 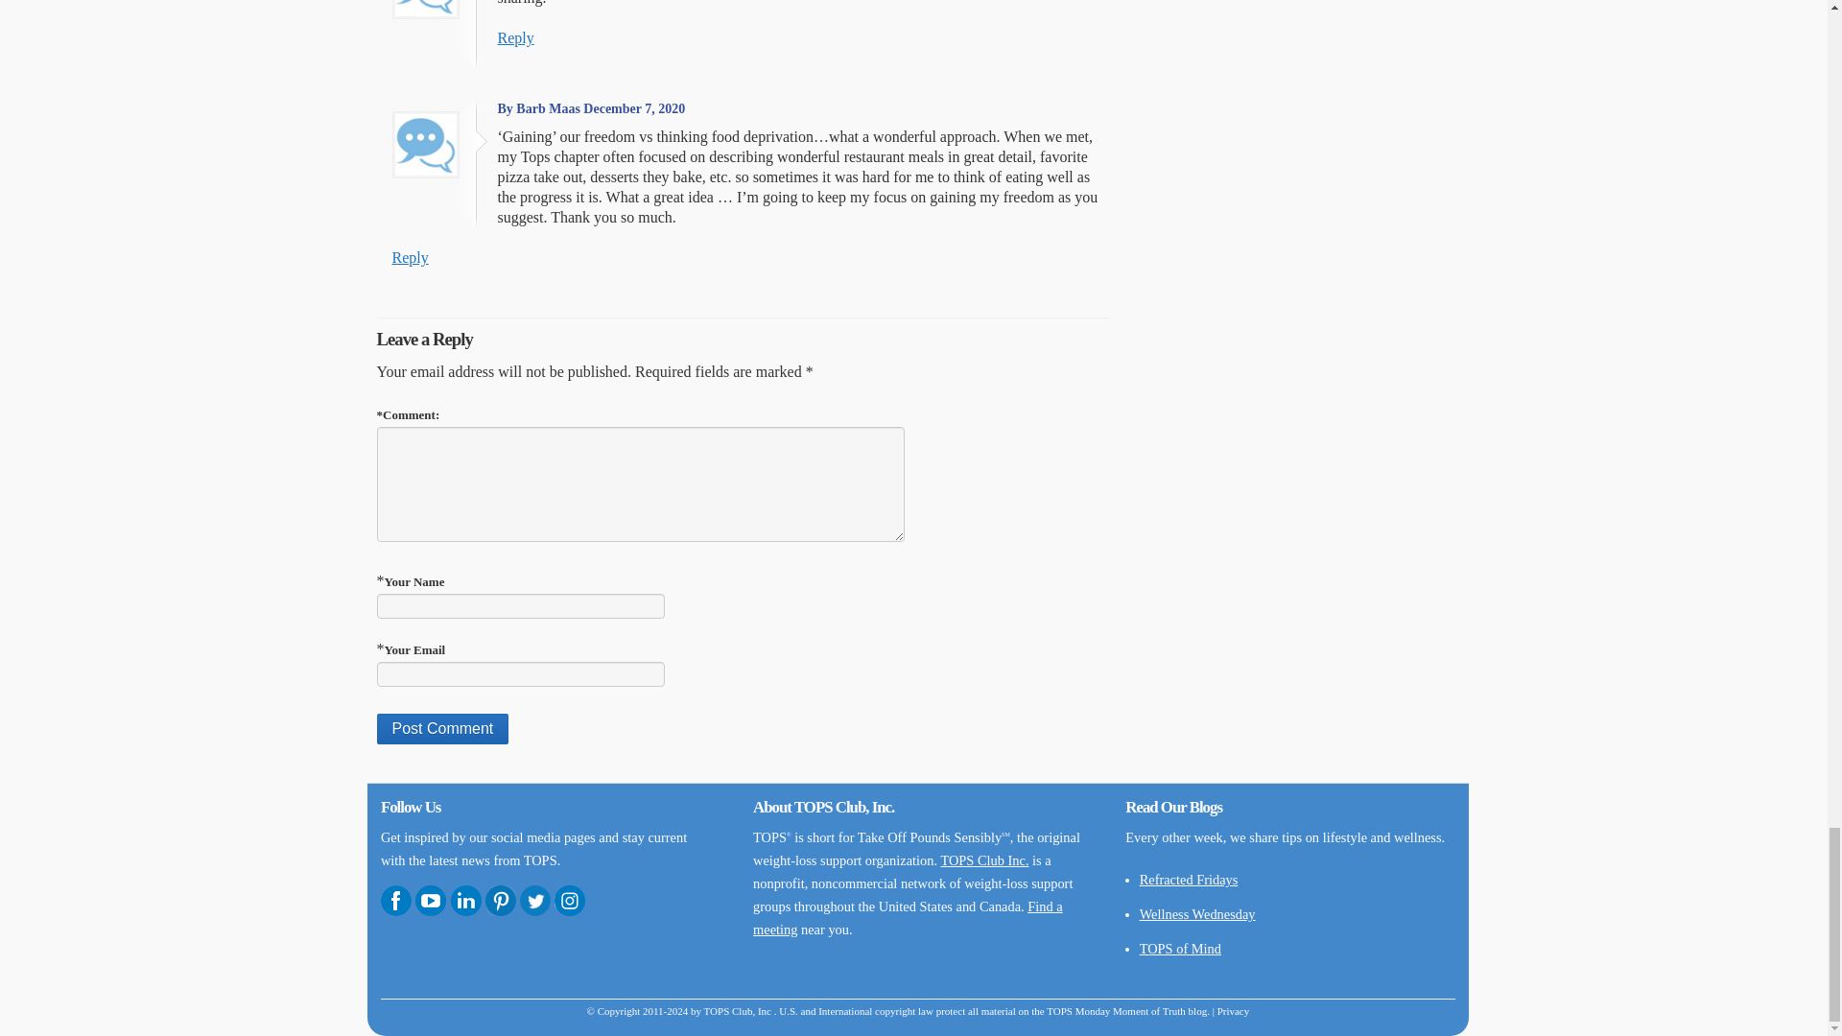 I want to click on Post Comment, so click(x=441, y=729).